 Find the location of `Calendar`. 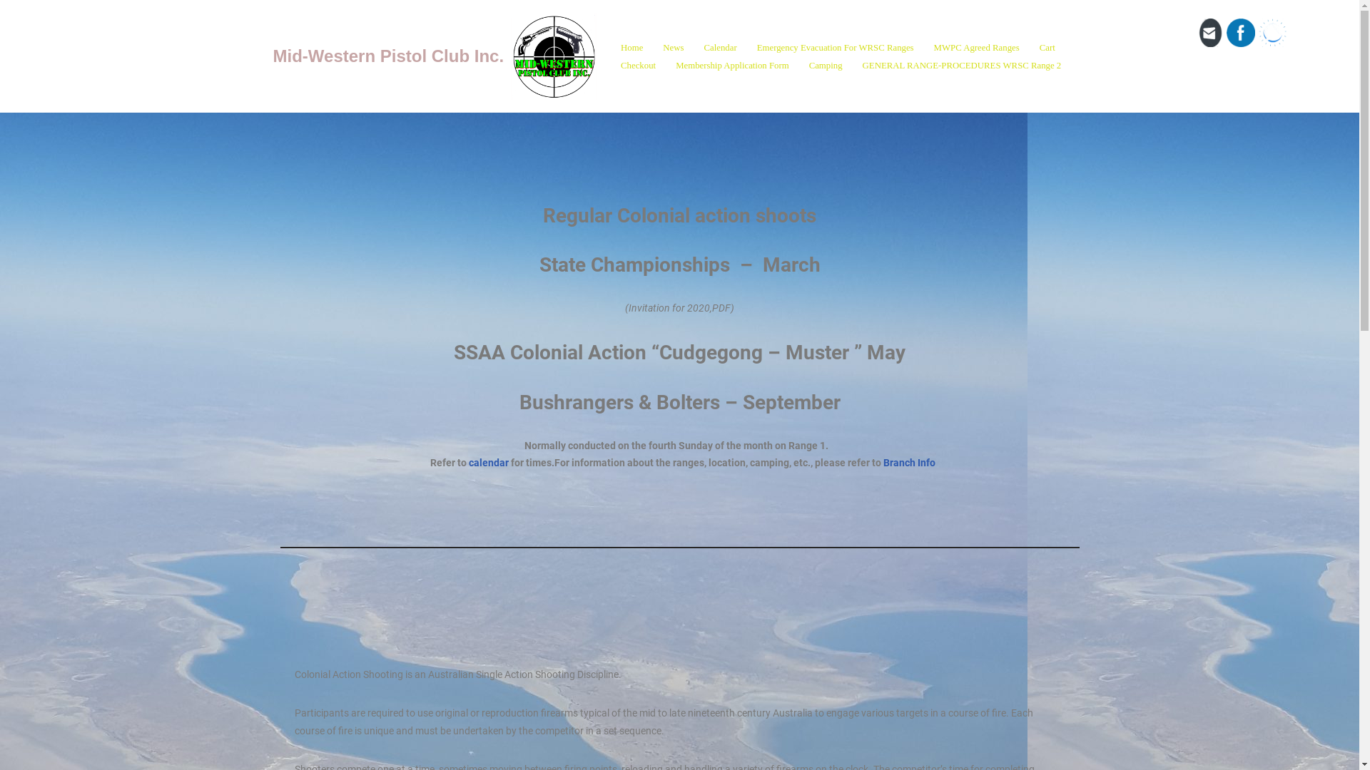

Calendar is located at coordinates (721, 47).